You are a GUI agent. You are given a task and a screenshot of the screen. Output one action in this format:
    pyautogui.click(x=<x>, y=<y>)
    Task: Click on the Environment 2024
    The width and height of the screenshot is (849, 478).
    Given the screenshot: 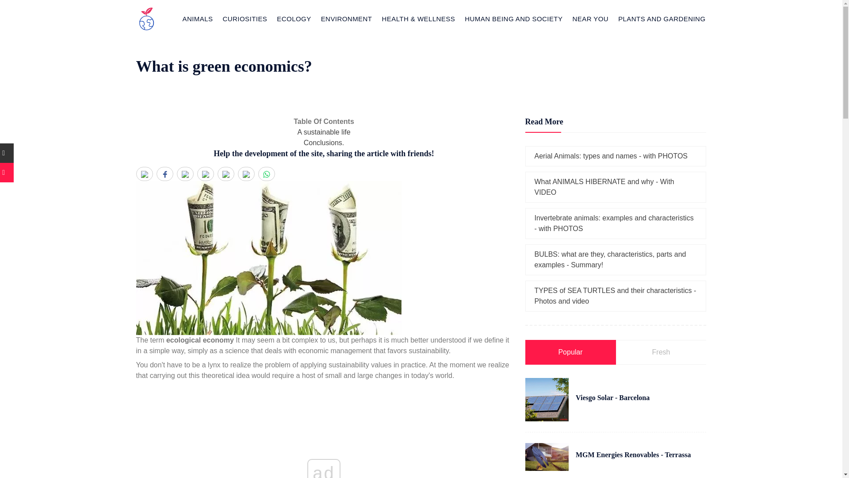 What is the action you would take?
    pyautogui.click(x=347, y=19)
    